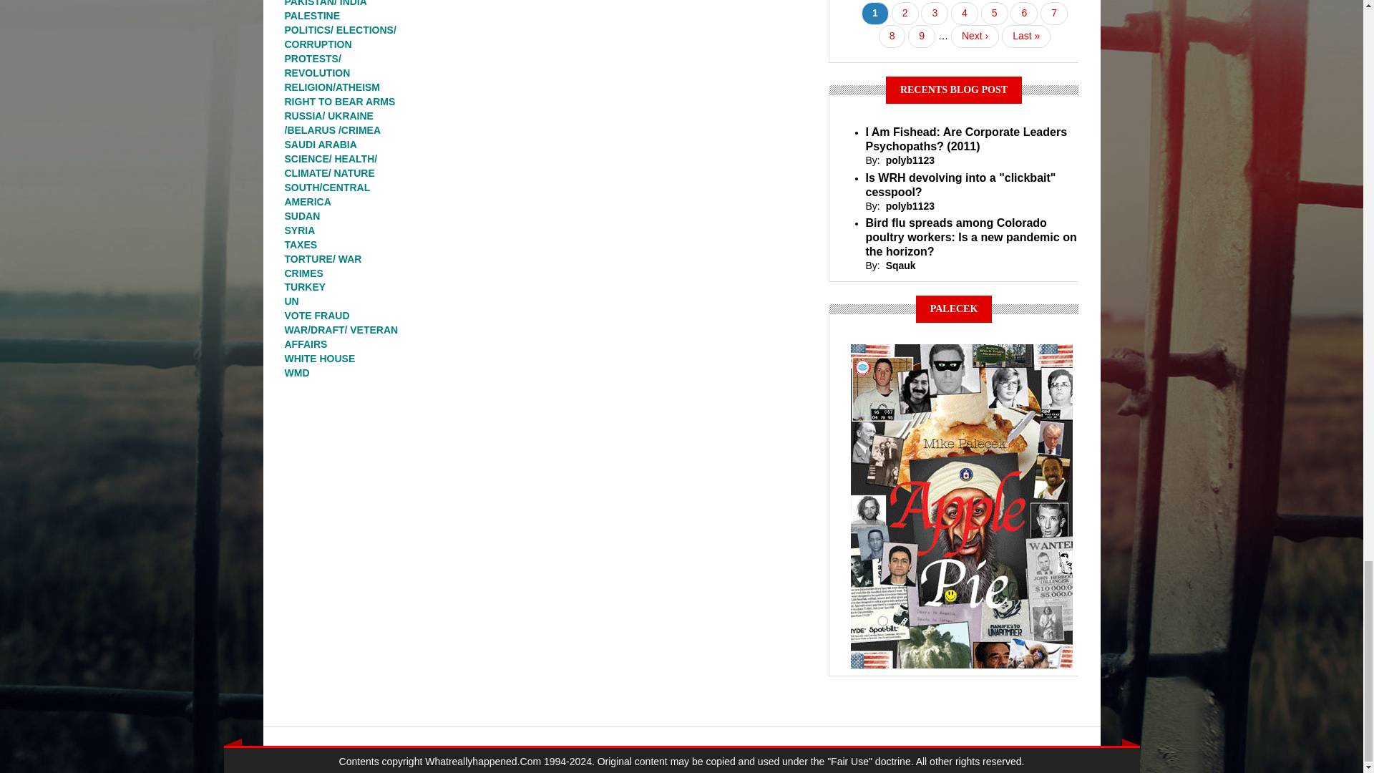 Image resolution: width=1374 pixels, height=773 pixels. Describe the element at coordinates (892, 36) in the screenshot. I see `Go to page 8` at that location.